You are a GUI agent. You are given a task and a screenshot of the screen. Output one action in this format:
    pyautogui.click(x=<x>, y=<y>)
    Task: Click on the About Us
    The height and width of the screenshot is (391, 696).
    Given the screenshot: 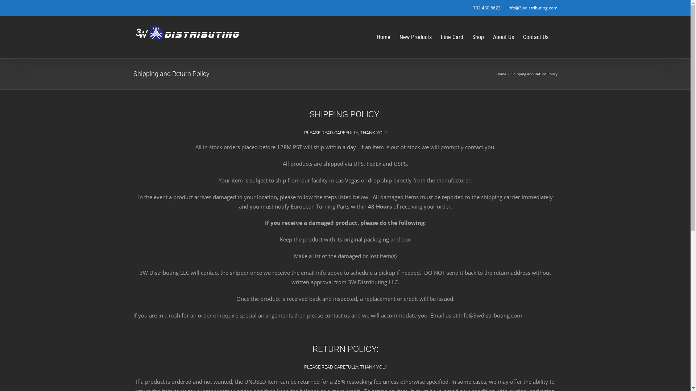 What is the action you would take?
    pyautogui.click(x=504, y=37)
    